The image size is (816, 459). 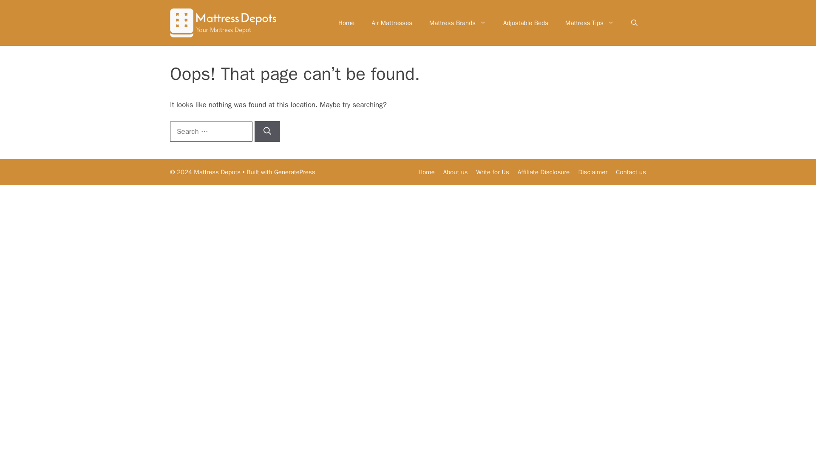 What do you see at coordinates (392, 23) in the screenshot?
I see `Air Mattresses` at bounding box center [392, 23].